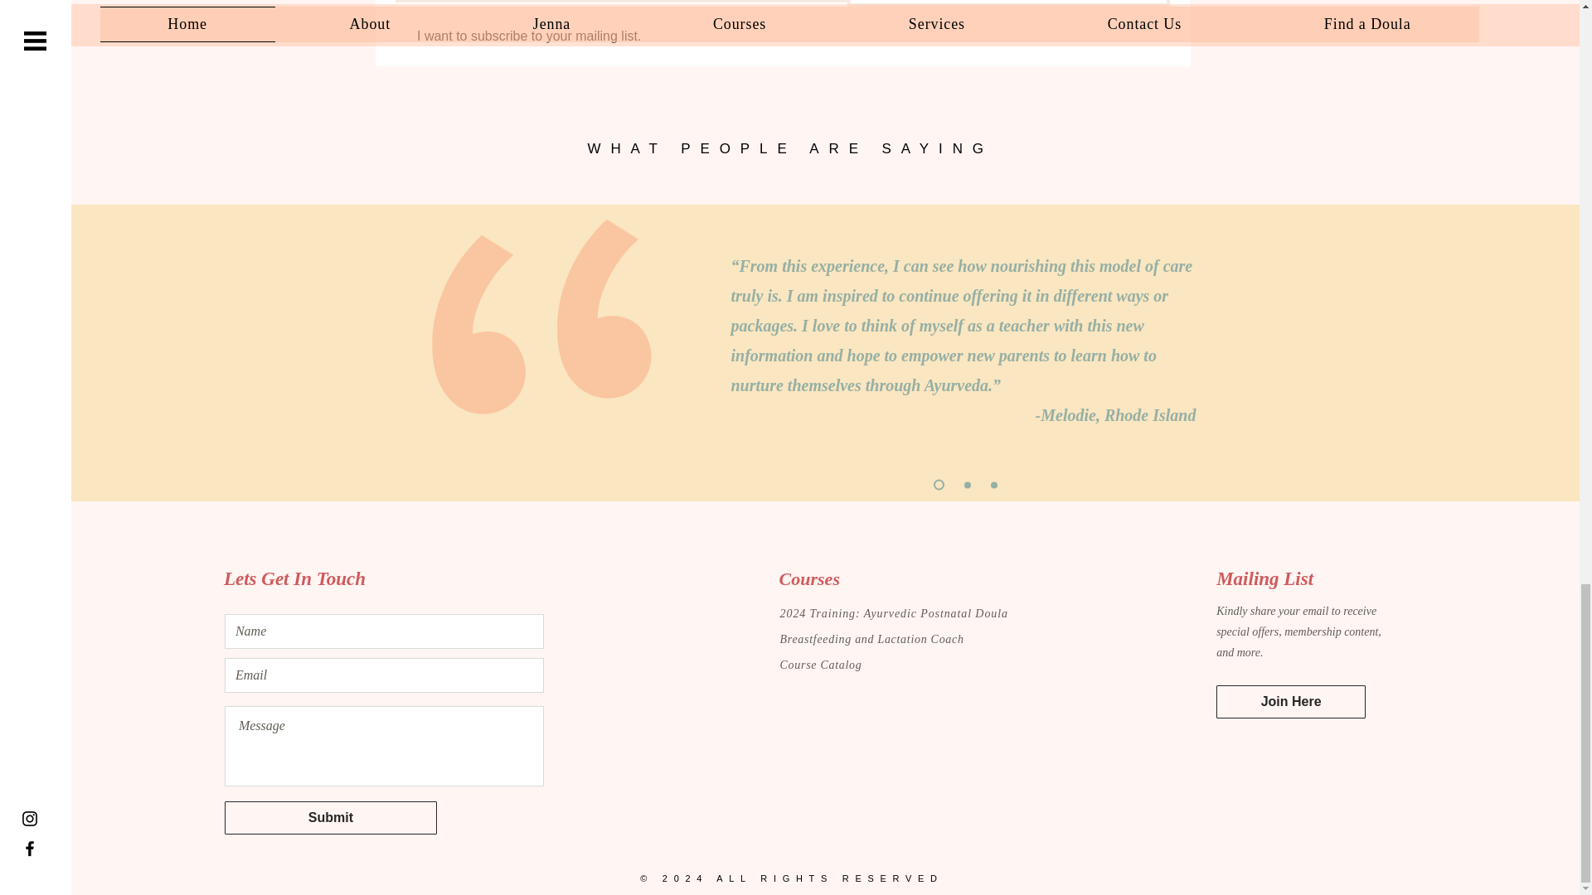  Describe the element at coordinates (1008, 3) in the screenshot. I see `Join Our Mailing List` at that location.